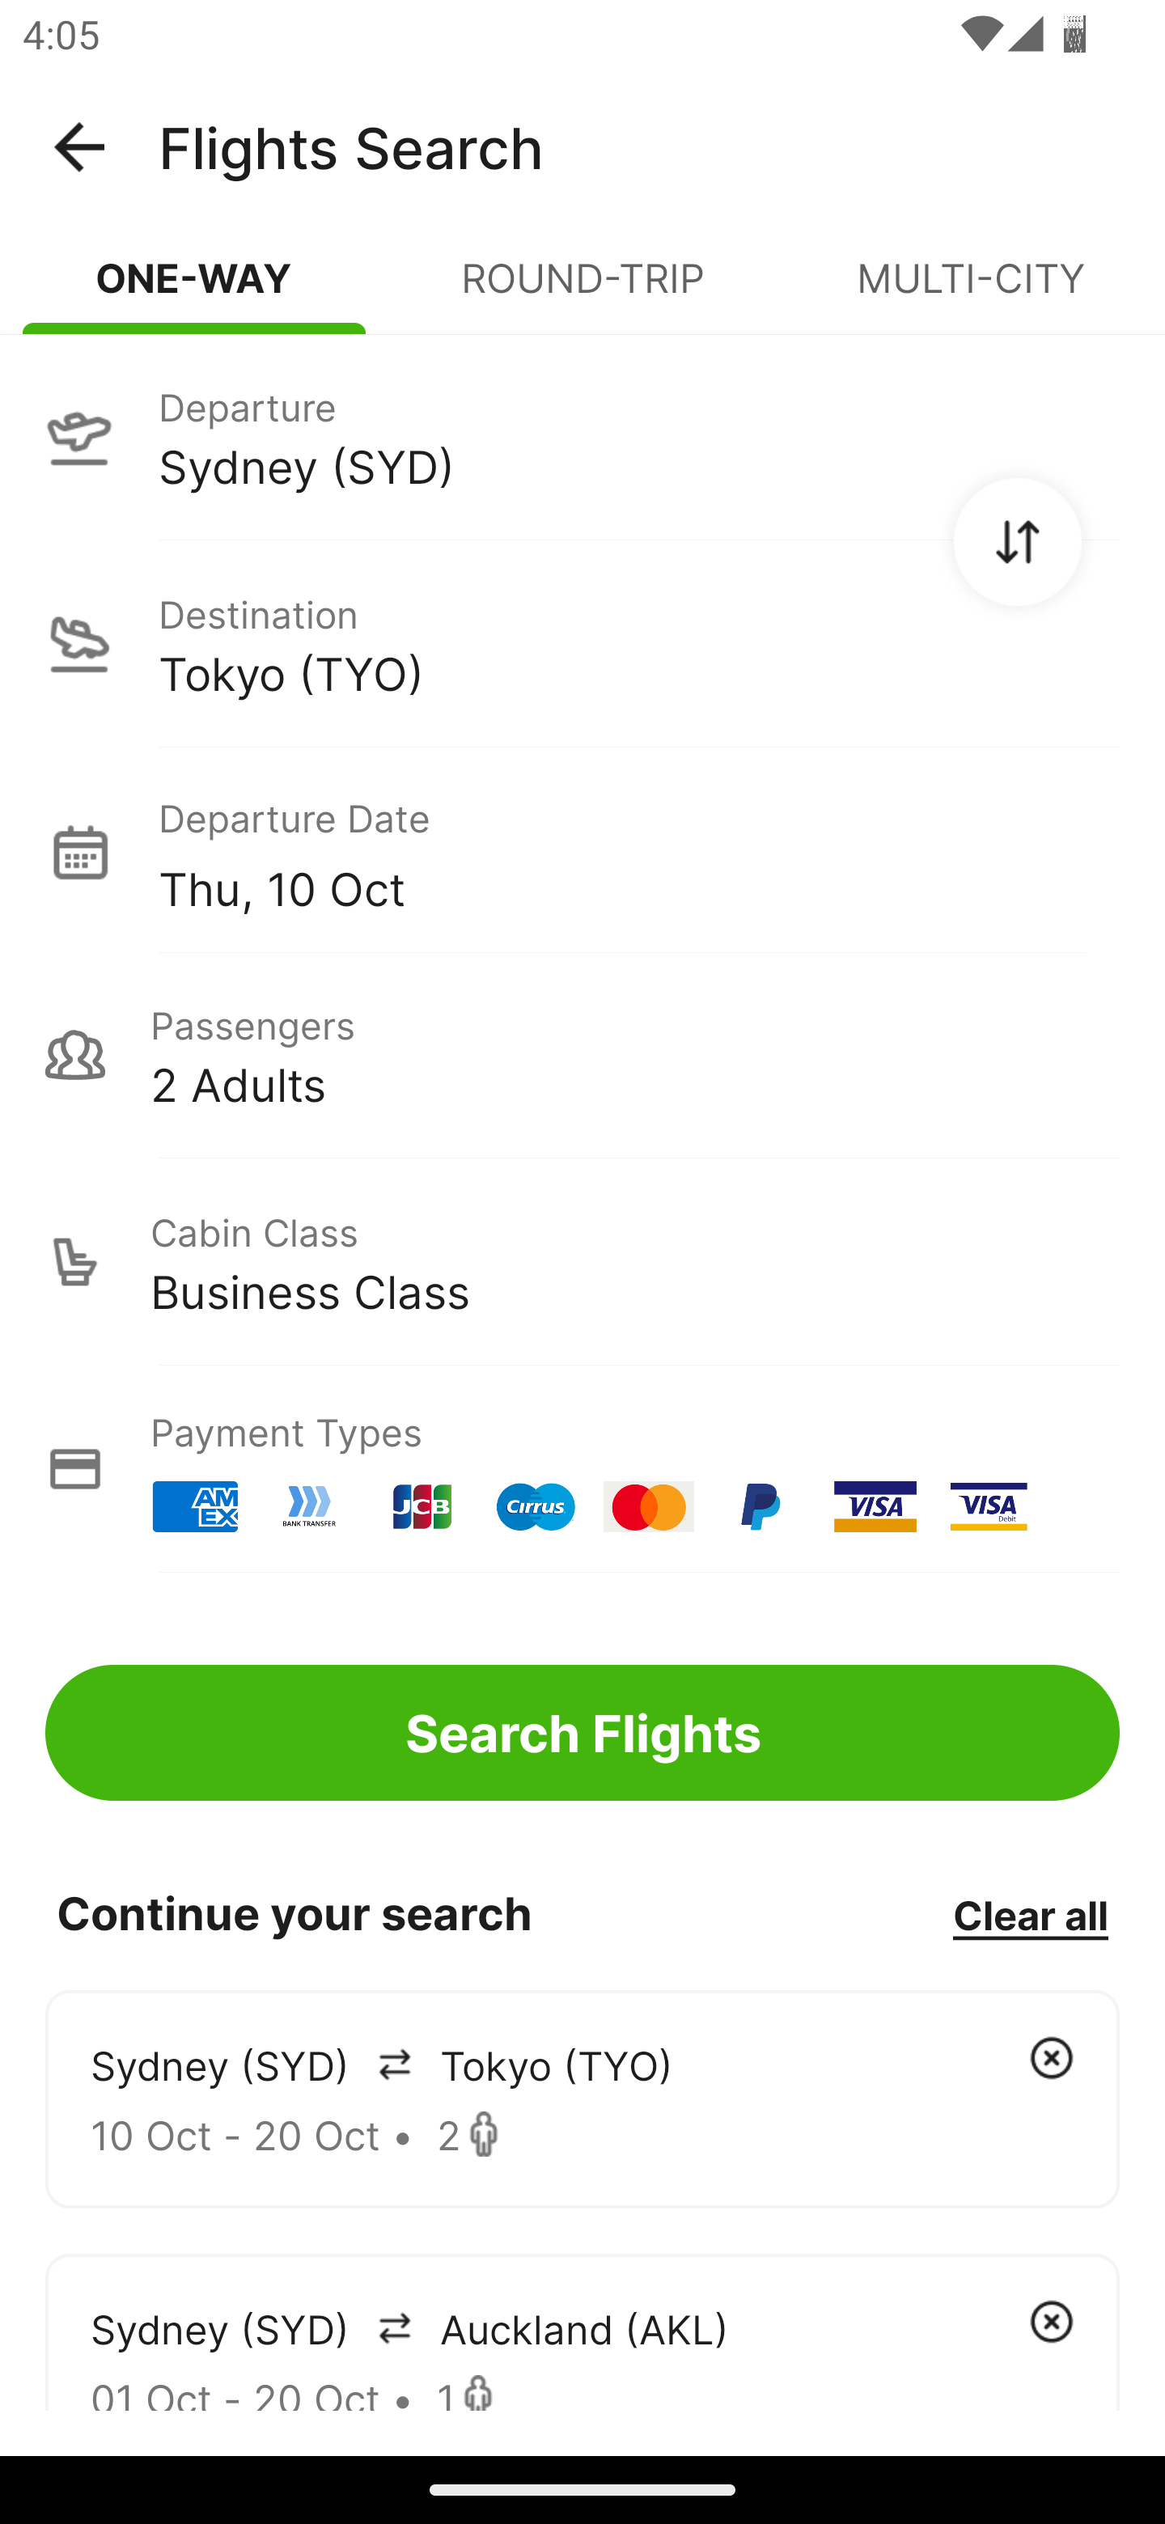 The image size is (1165, 2524). Describe the element at coordinates (194, 291) in the screenshot. I see `ONE-WAY` at that location.